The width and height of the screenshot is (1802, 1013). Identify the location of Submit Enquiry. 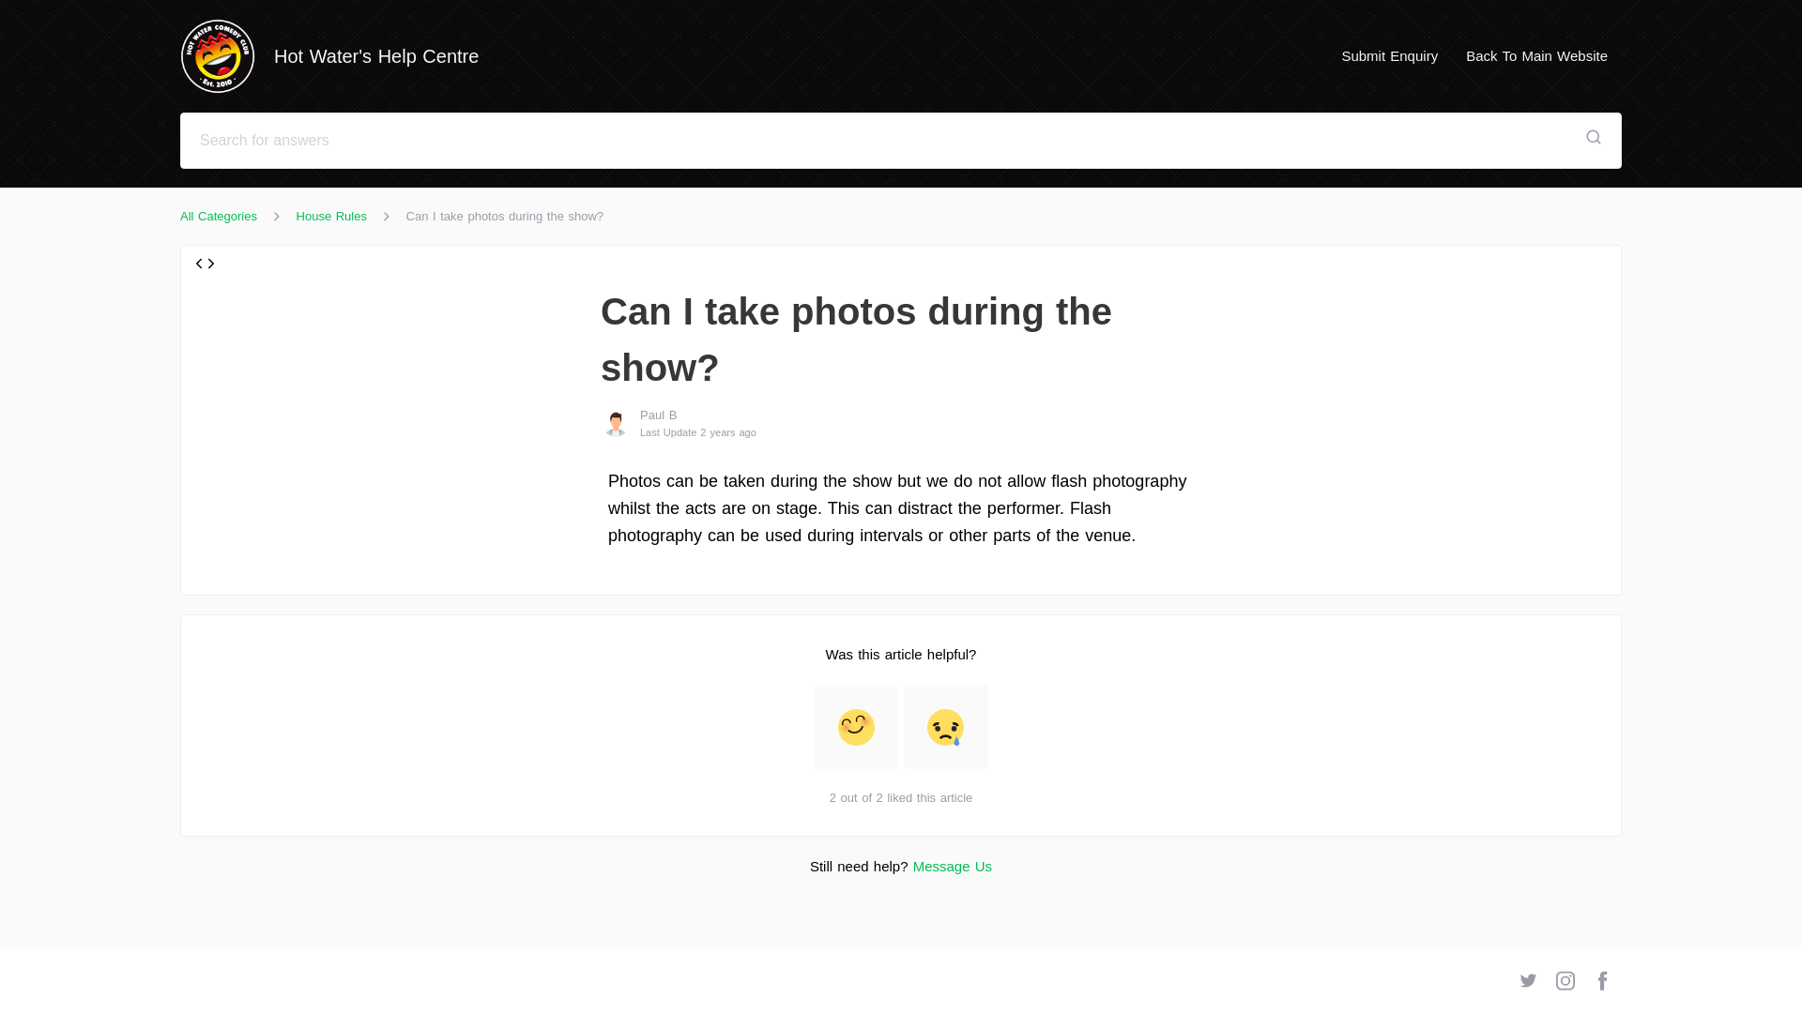
(1389, 55).